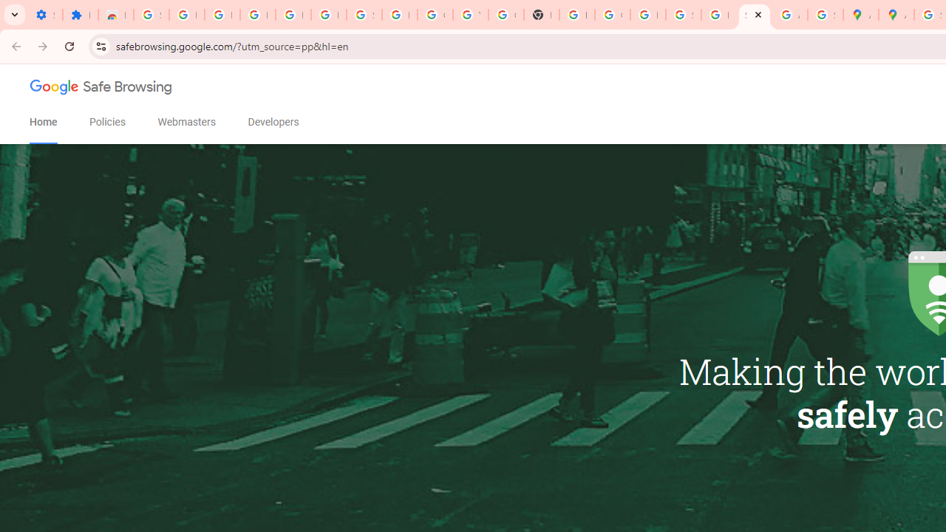 The height and width of the screenshot is (532, 946). I want to click on Delete photos & videos - Computer - Google Photos Help, so click(257, 15).